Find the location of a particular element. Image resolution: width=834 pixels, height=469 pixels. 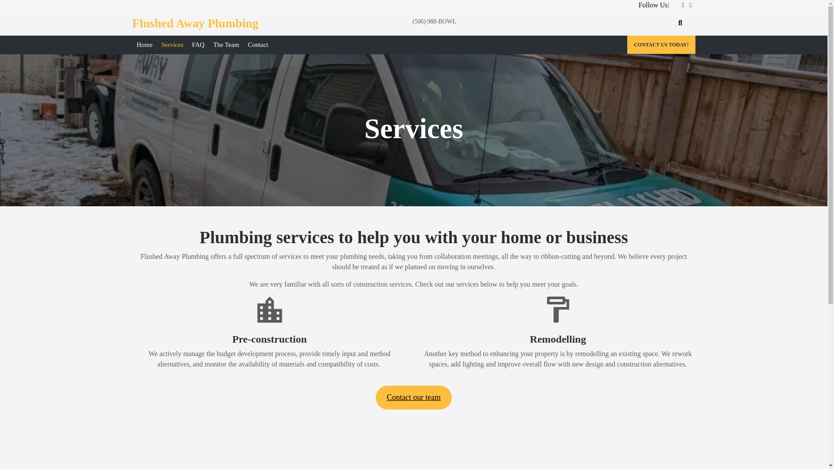

Services is located at coordinates (172, 45).